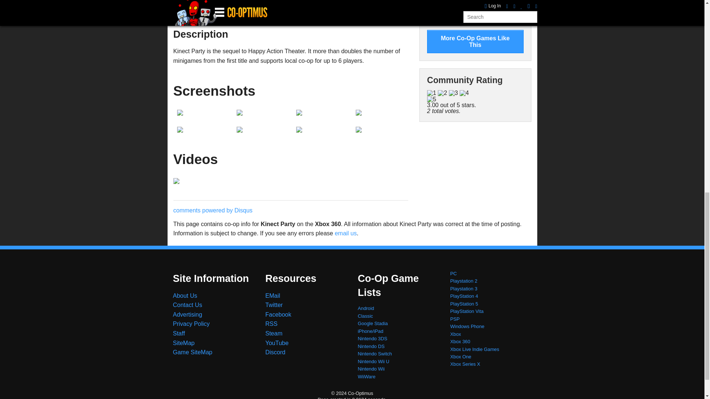 This screenshot has width=710, height=399. I want to click on regular, so click(453, 93).